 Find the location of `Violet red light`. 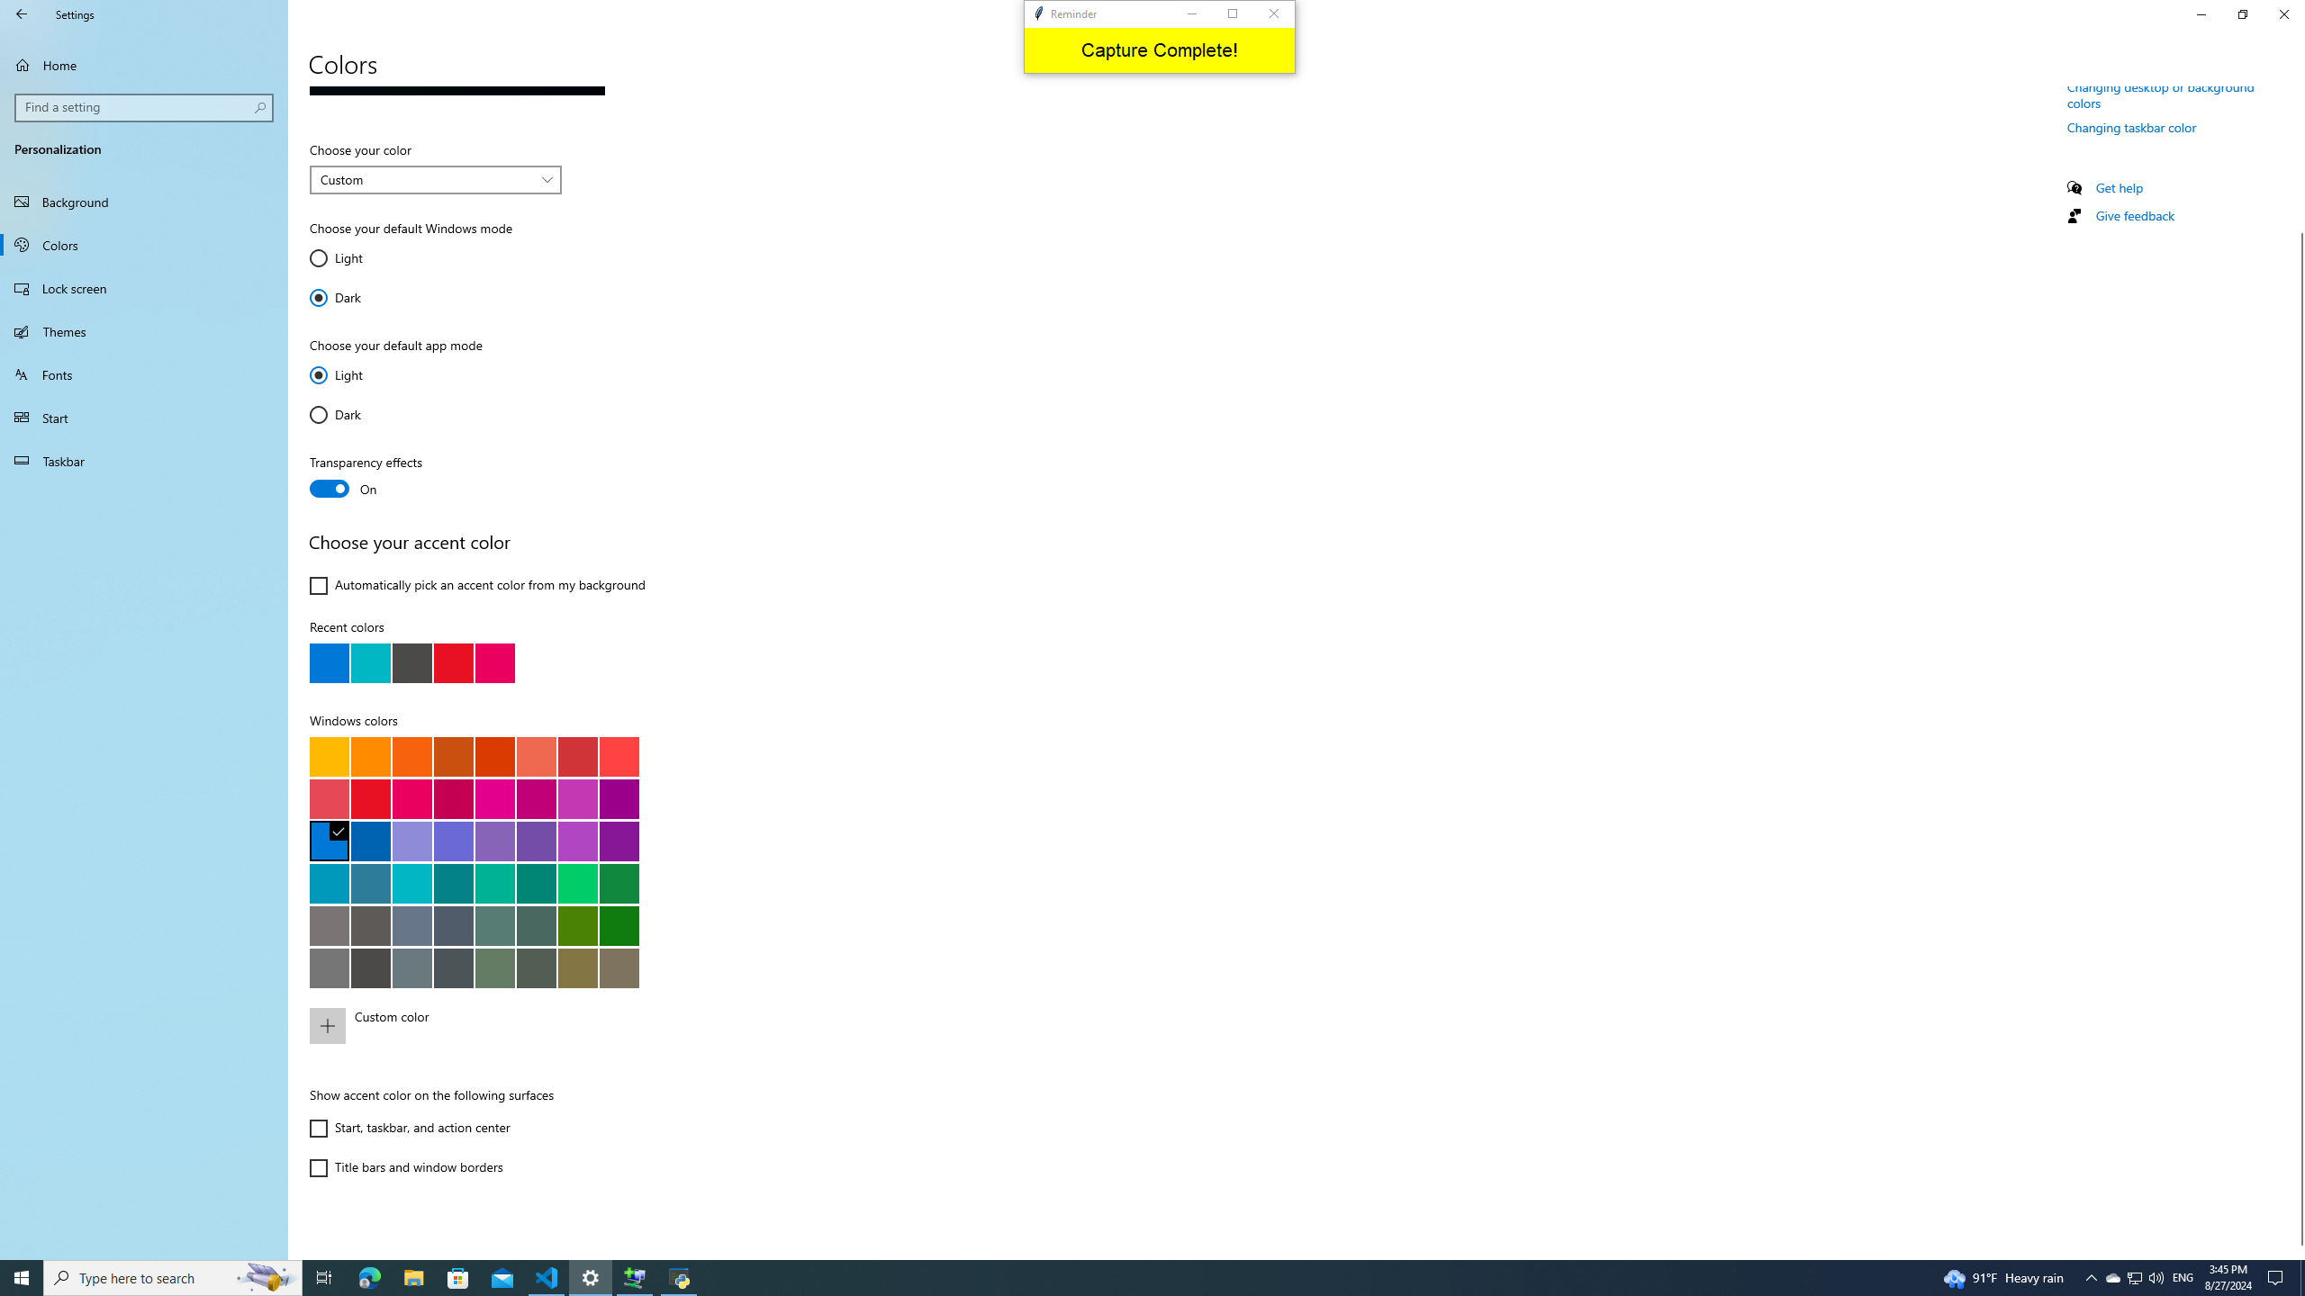

Violet red light is located at coordinates (577, 841).